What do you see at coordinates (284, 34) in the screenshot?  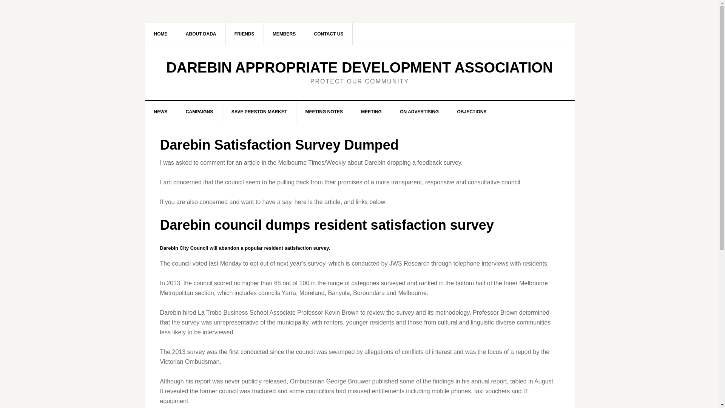 I see `MEMBERS` at bounding box center [284, 34].